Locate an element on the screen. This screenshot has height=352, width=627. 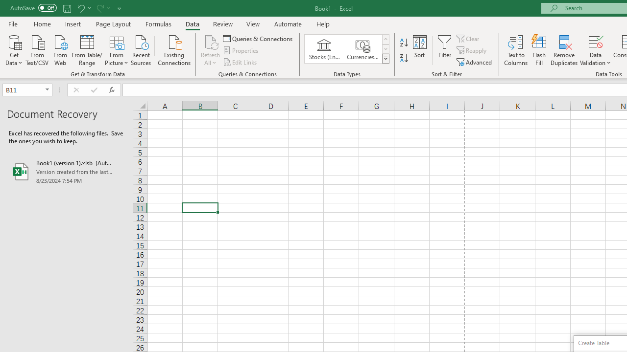
Data Validation... is located at coordinates (596, 41).